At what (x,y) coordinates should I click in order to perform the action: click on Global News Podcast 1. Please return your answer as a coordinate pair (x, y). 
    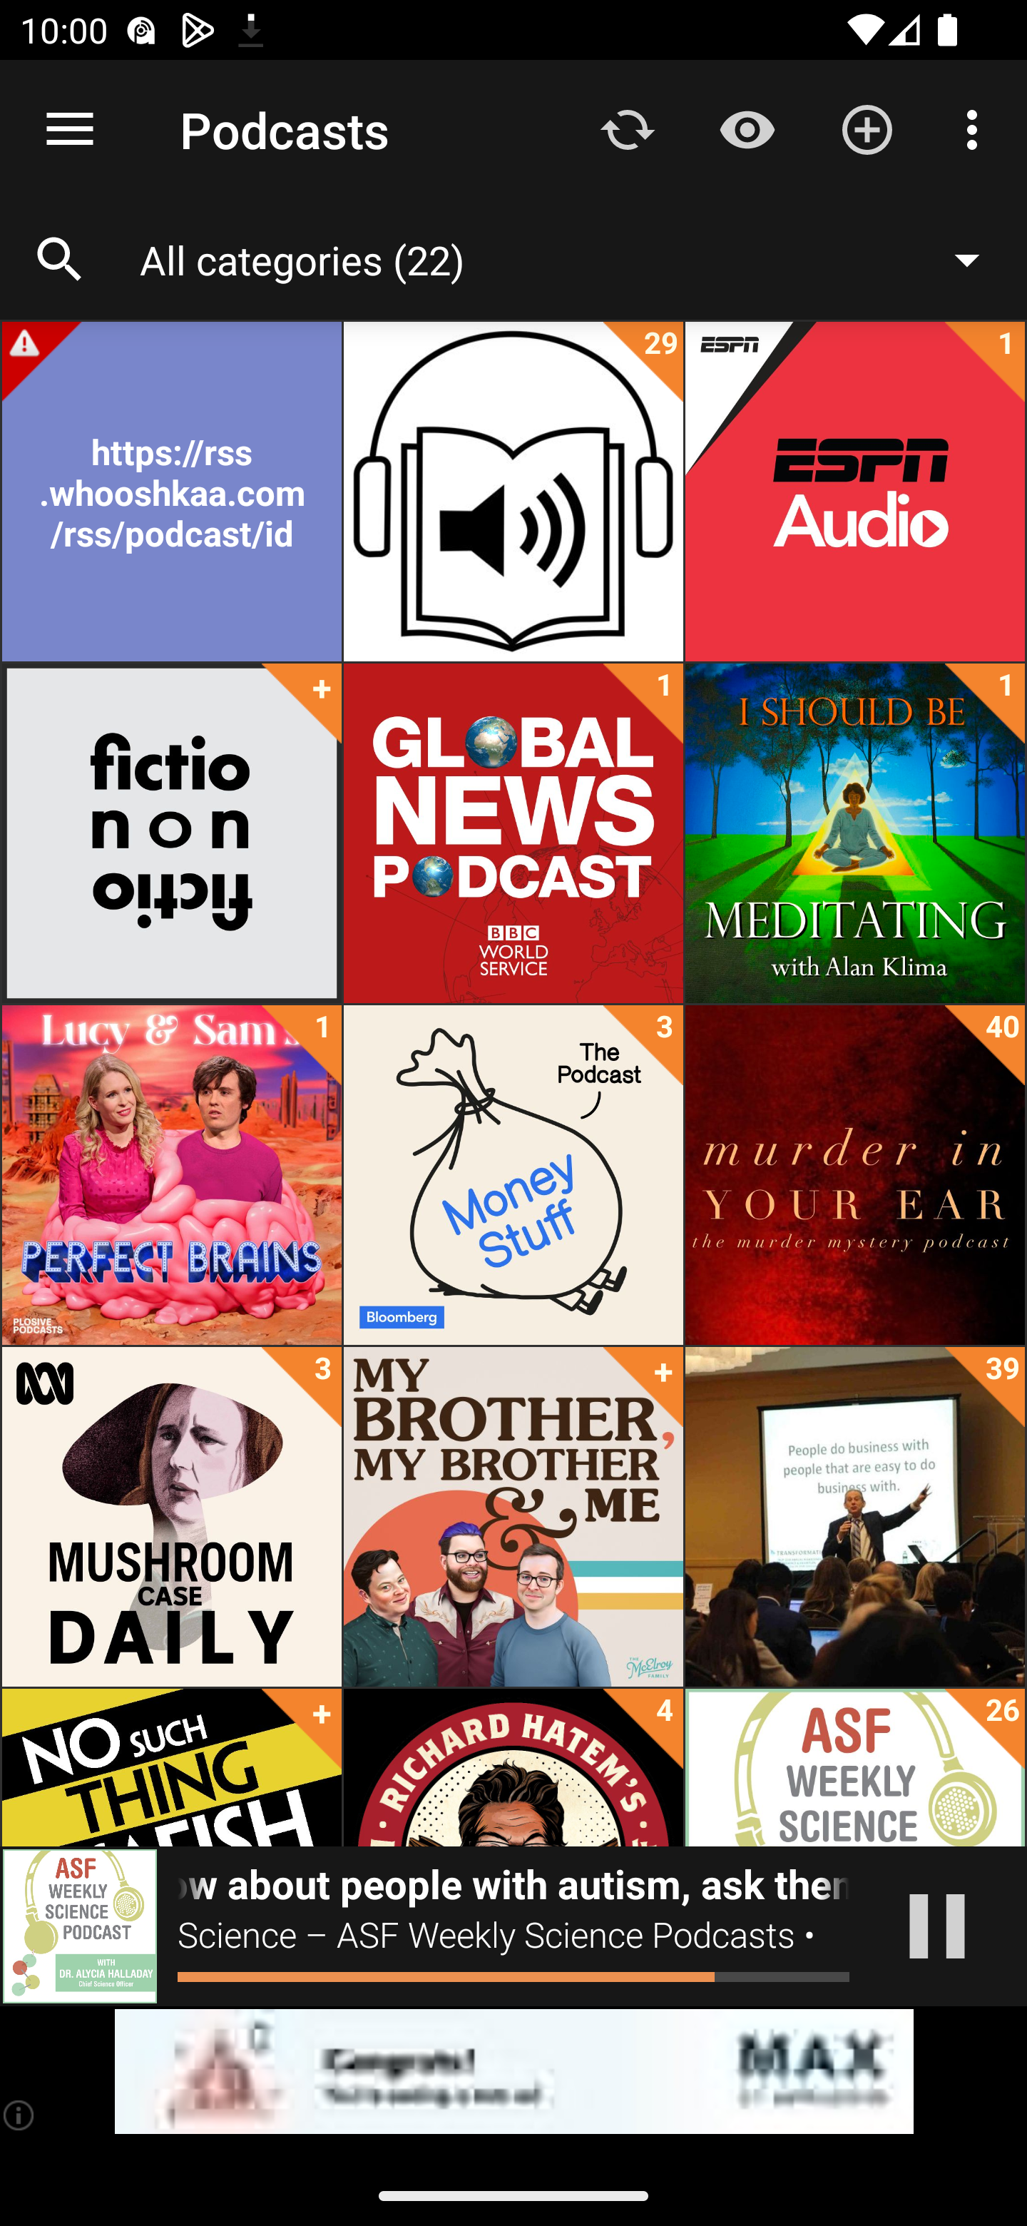
    Looking at the image, I should click on (513, 833).